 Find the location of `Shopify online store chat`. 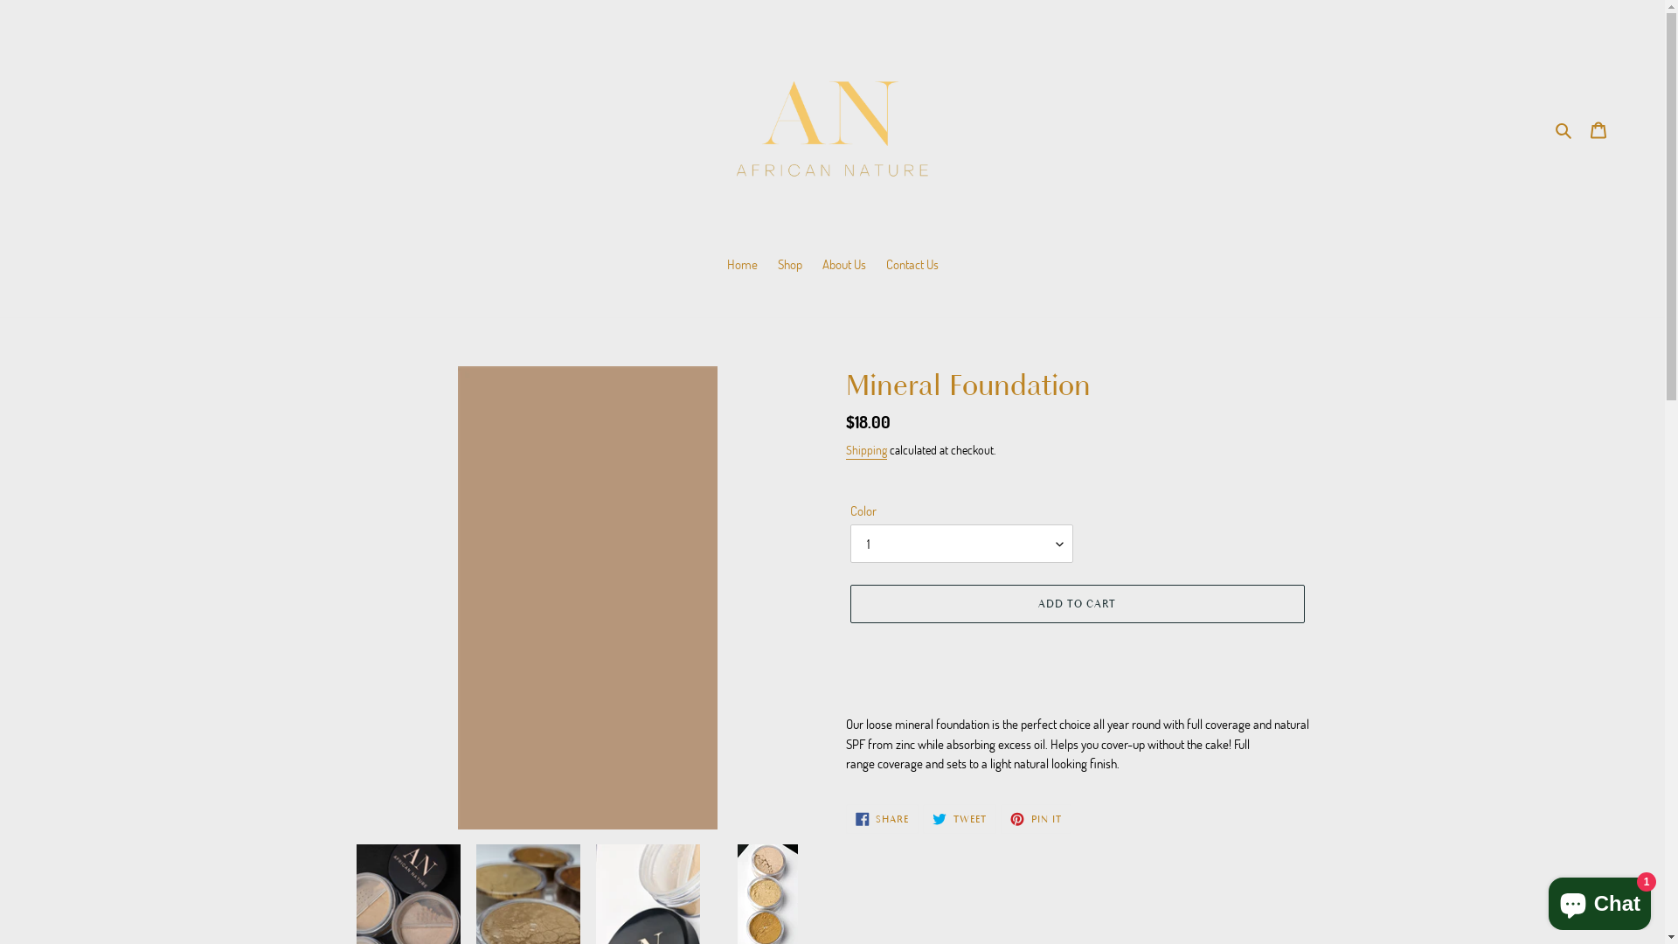

Shopify online store chat is located at coordinates (1599, 900).